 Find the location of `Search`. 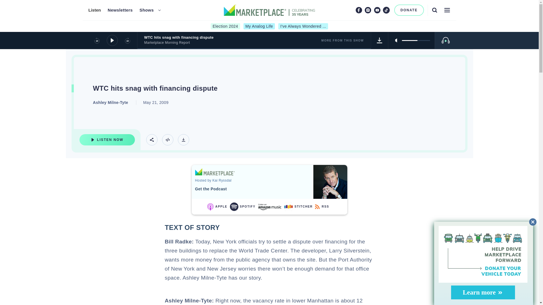

Search is located at coordinates (434, 10).